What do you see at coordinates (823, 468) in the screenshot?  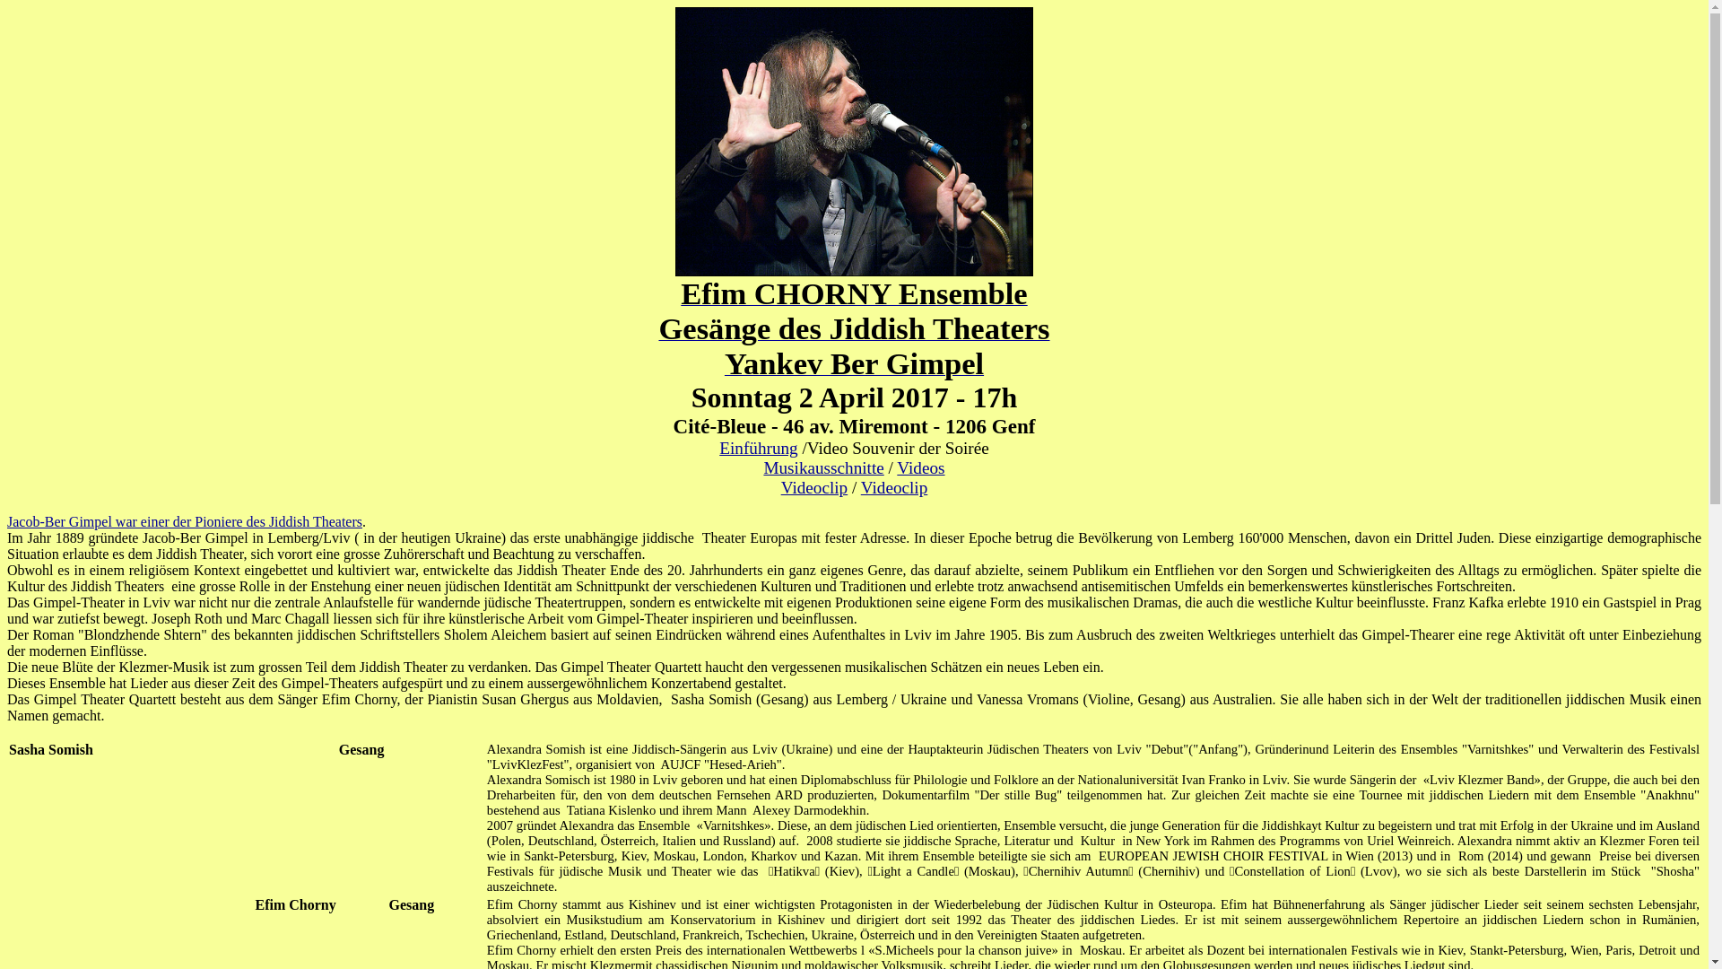 I see `Musikausschnitte` at bounding box center [823, 468].